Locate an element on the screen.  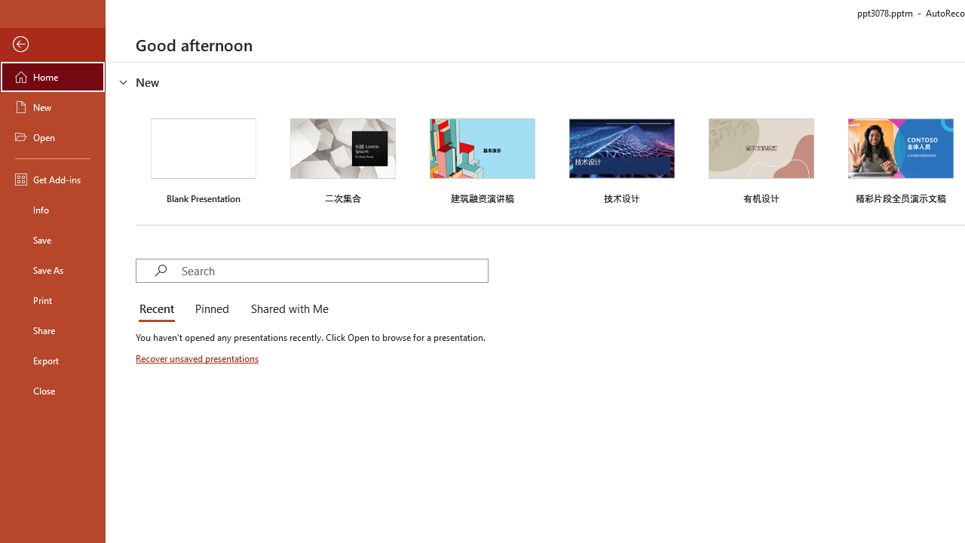
Pinned is located at coordinates (211, 309).